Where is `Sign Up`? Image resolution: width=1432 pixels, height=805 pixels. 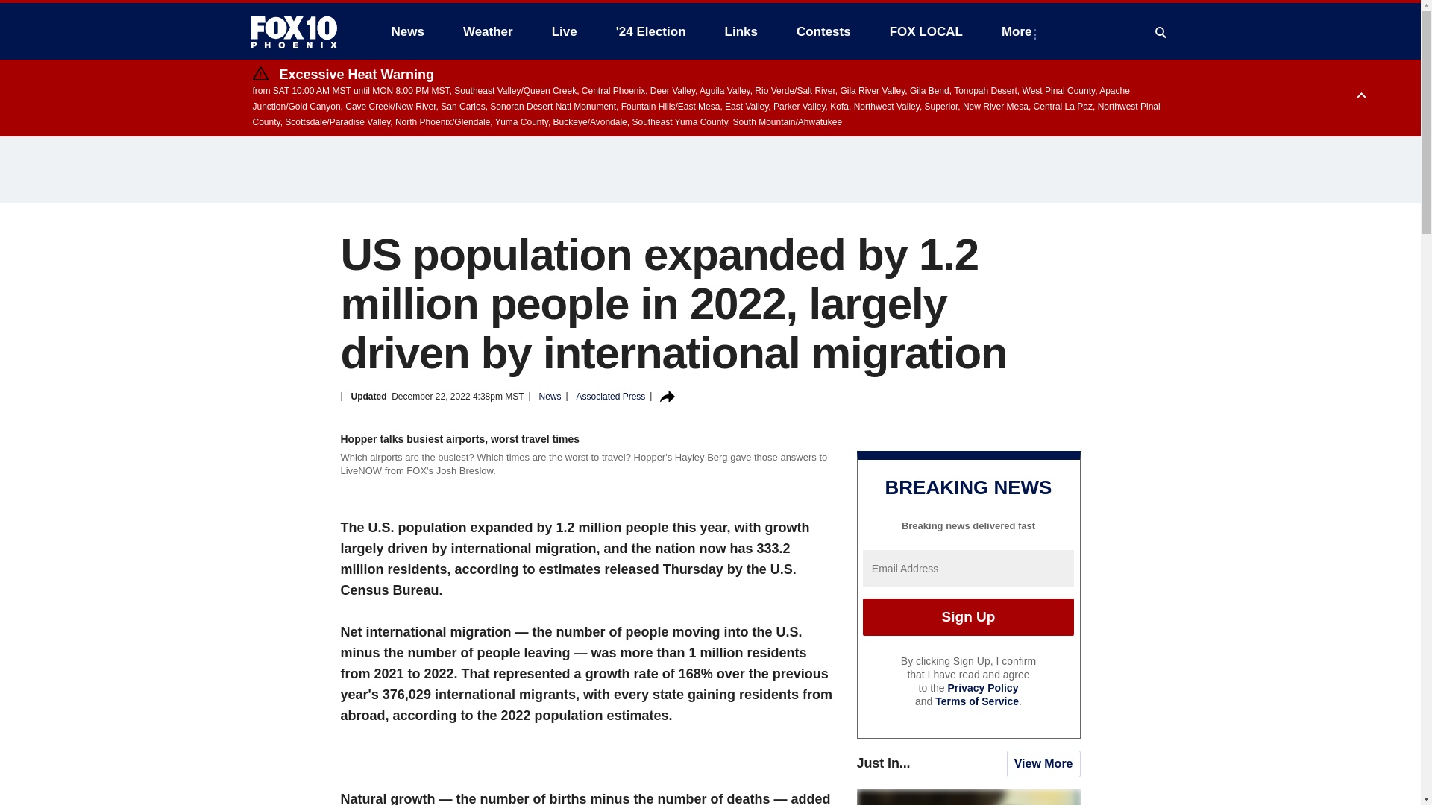 Sign Up is located at coordinates (968, 617).